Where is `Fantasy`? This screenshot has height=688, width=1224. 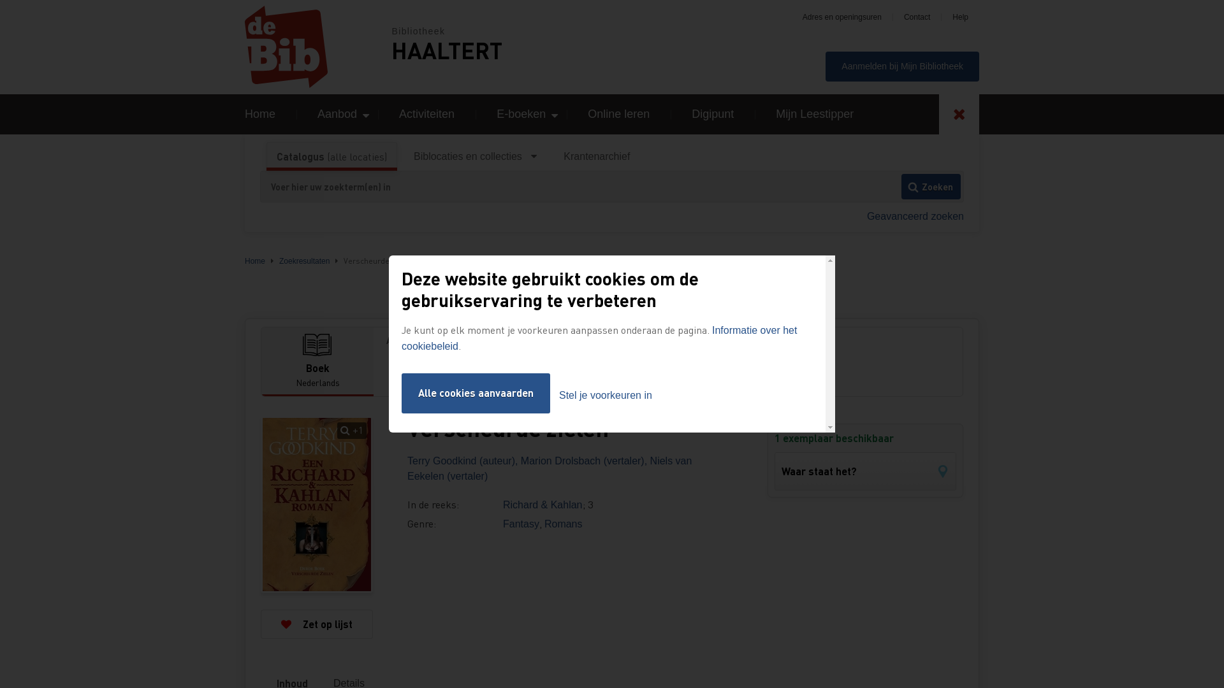
Fantasy is located at coordinates (521, 524).